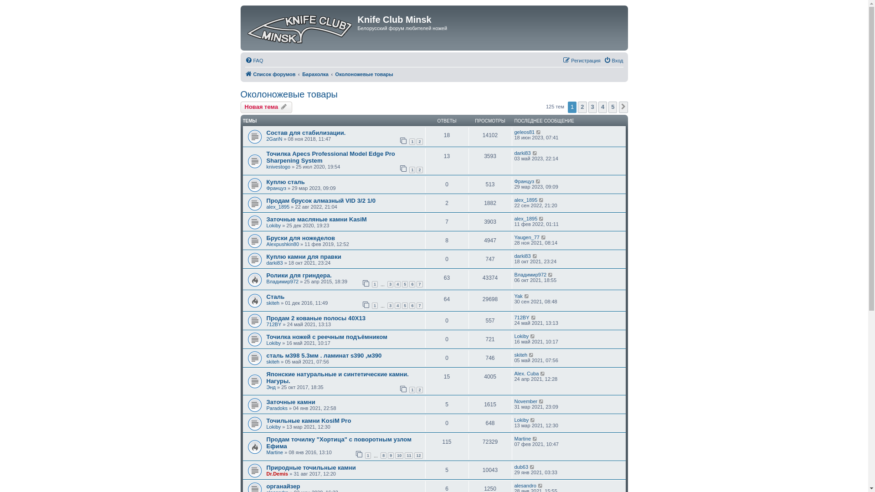 The image size is (875, 492). Describe the element at coordinates (521, 420) in the screenshot. I see `Lokiby` at that location.